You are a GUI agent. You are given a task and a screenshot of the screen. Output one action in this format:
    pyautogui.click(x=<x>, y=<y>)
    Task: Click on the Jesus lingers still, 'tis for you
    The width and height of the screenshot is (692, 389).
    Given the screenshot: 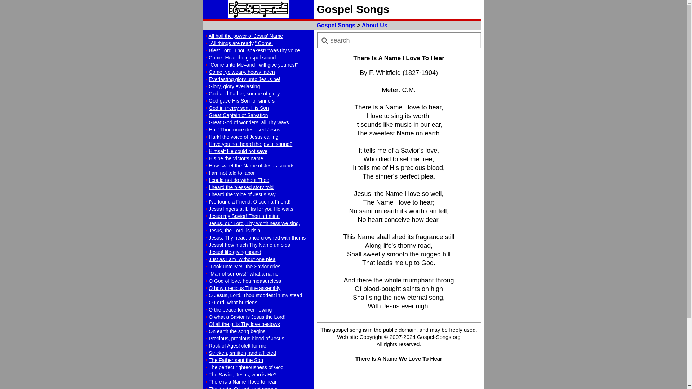 What is the action you would take?
    pyautogui.click(x=251, y=209)
    